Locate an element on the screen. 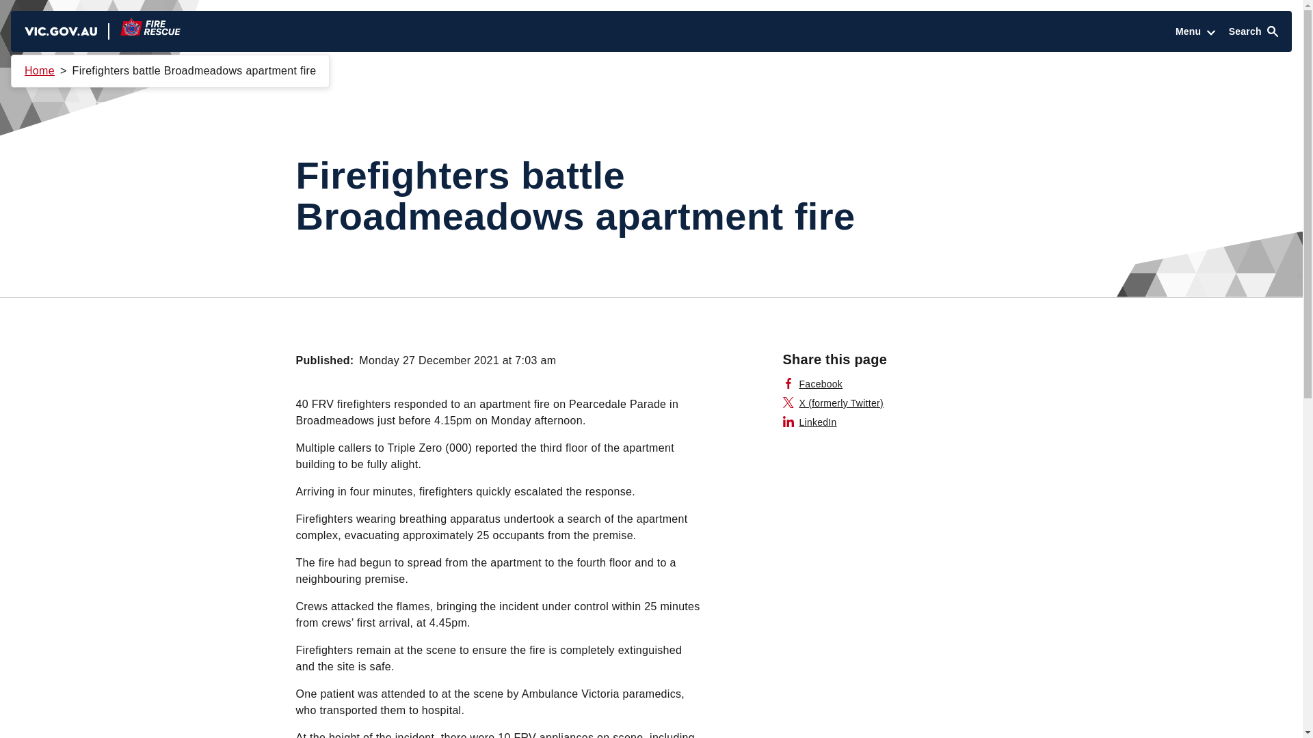  Facebook is located at coordinates (812, 384).